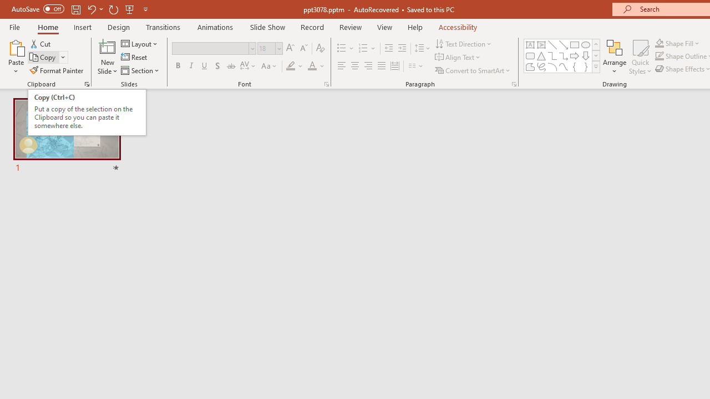  I want to click on Animations, so click(215, 27).